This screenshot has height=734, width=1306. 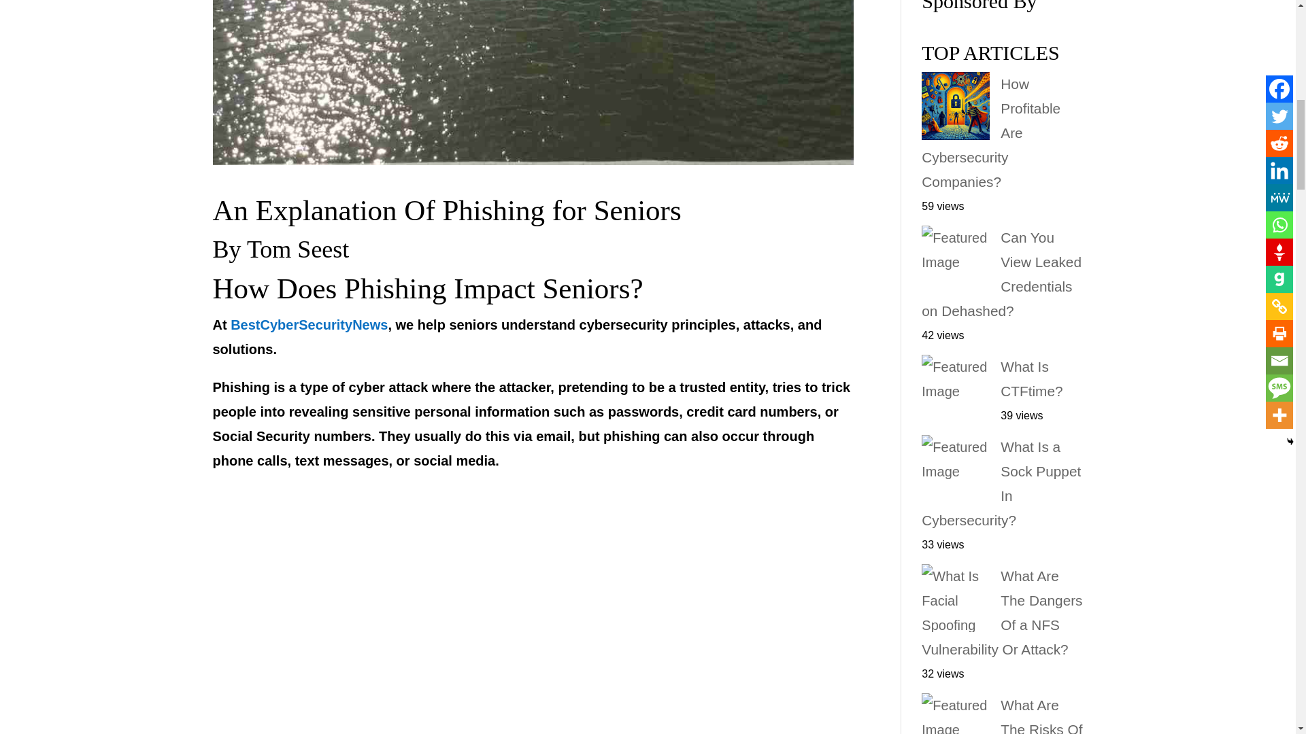 What do you see at coordinates (297, 248) in the screenshot?
I see `Tom Seest` at bounding box center [297, 248].